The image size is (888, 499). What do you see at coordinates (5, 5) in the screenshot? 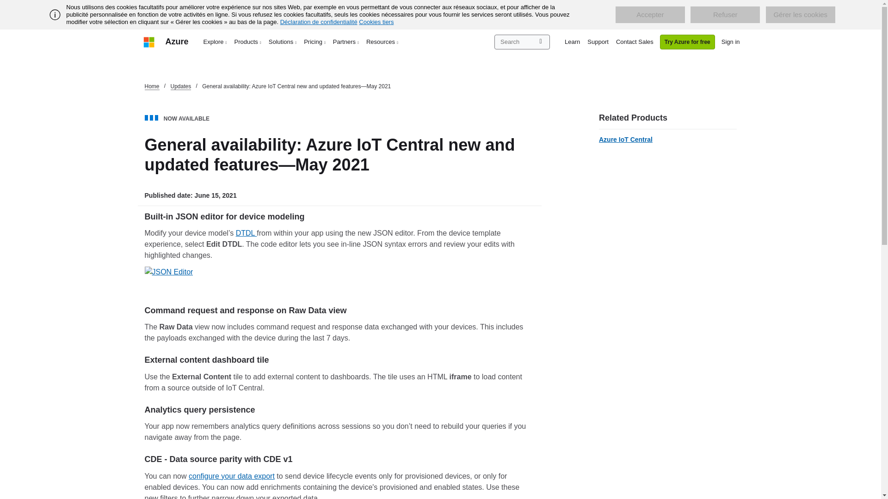
I see `Skip to main content` at bounding box center [5, 5].